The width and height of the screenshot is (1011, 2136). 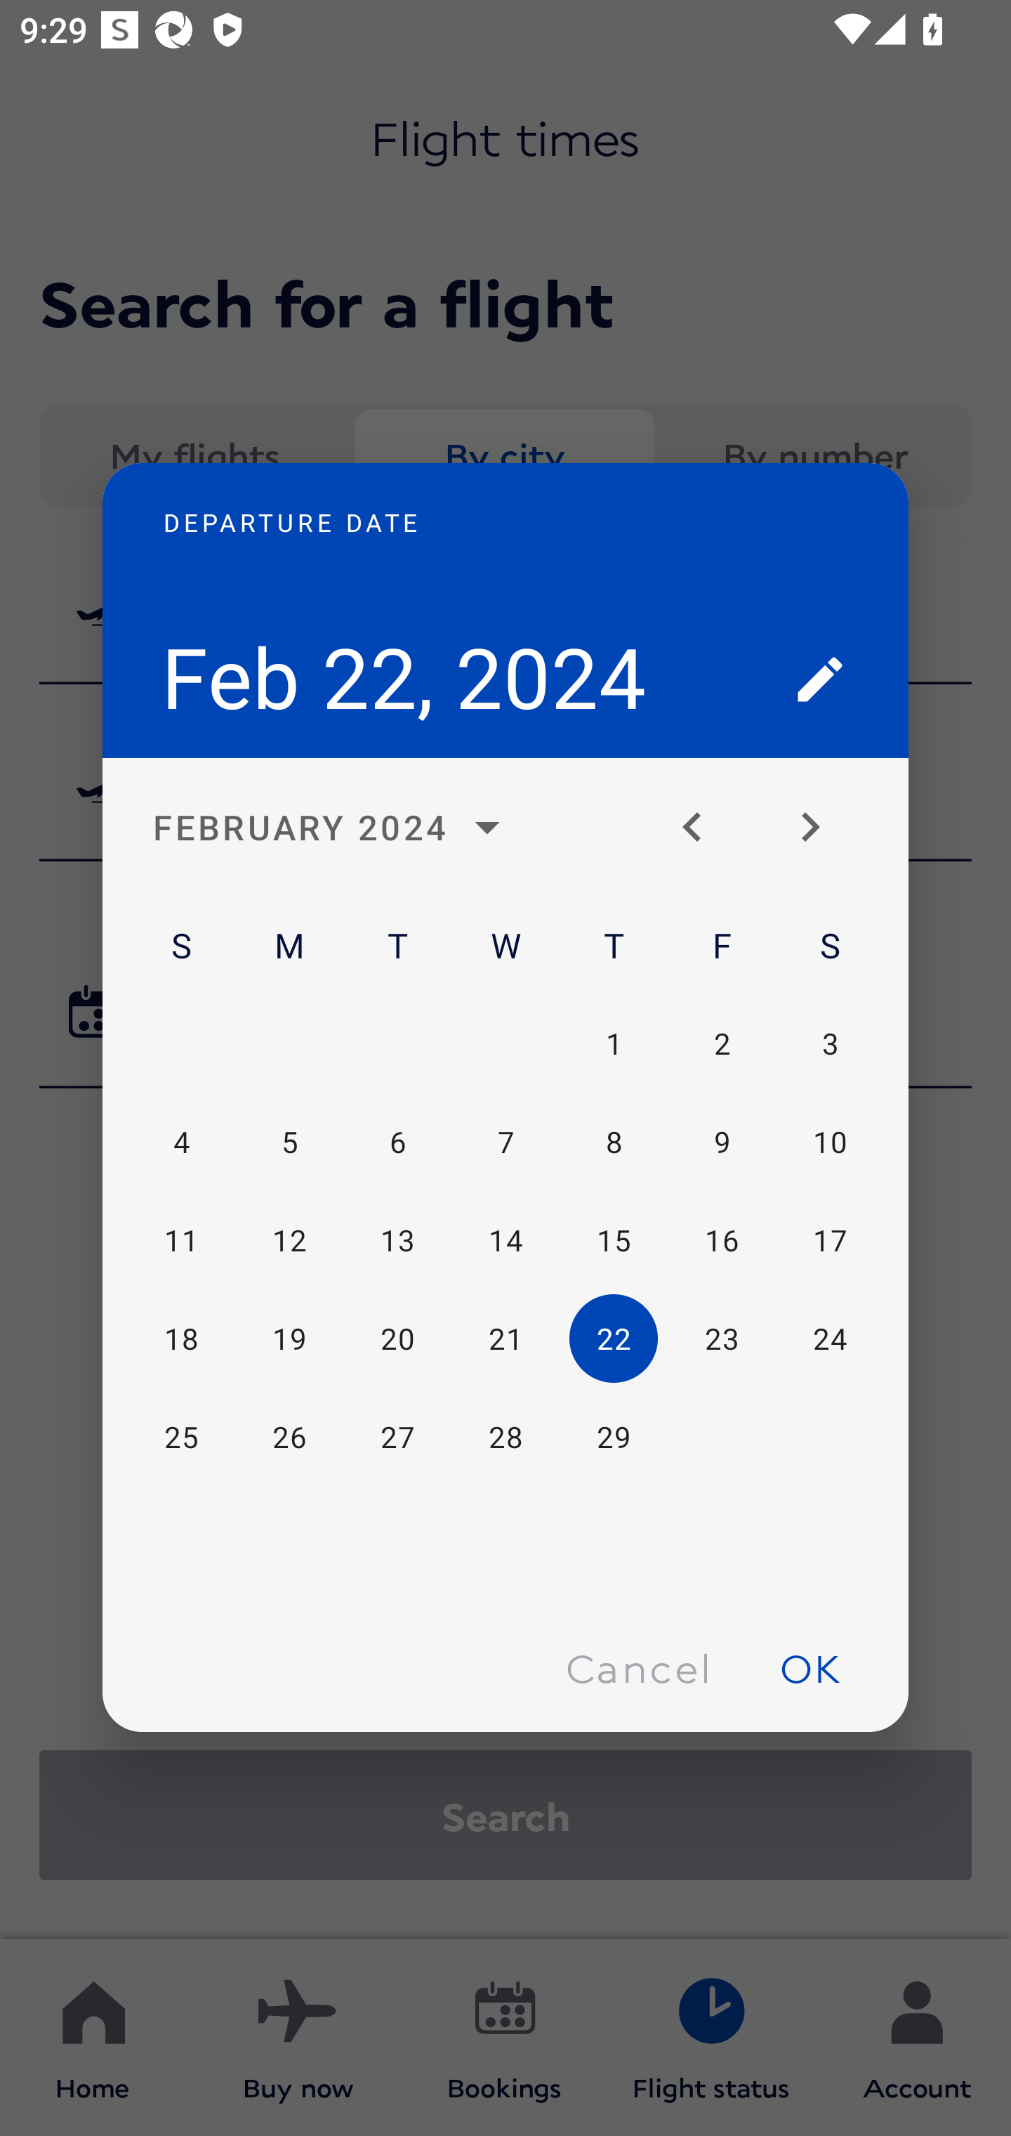 What do you see at coordinates (289, 1438) in the screenshot?
I see `26 Mon, Feb 26` at bounding box center [289, 1438].